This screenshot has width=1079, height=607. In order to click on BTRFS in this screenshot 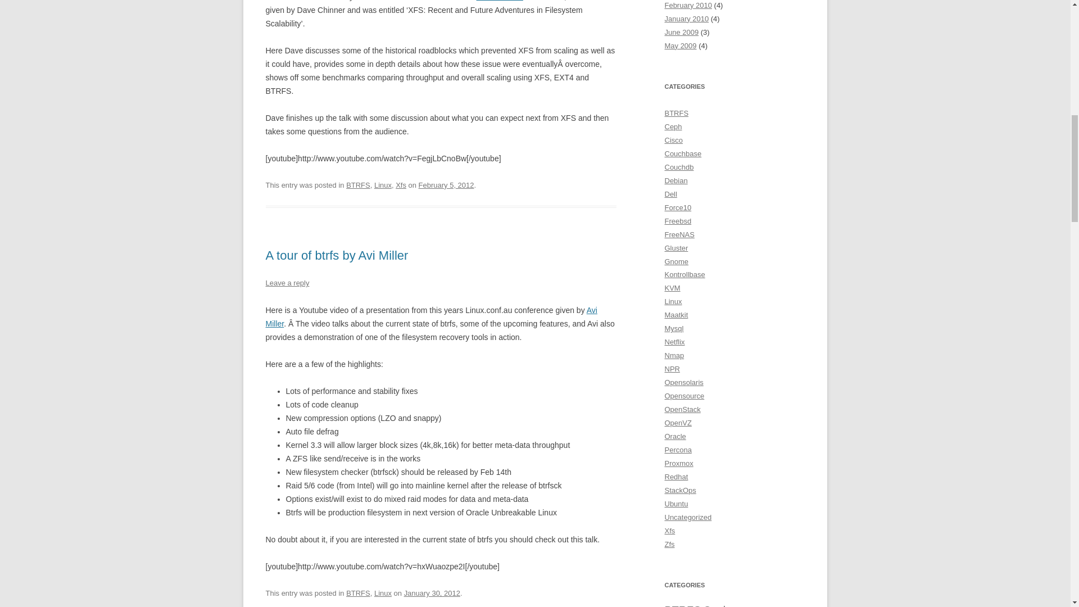, I will do `click(358, 184)`.